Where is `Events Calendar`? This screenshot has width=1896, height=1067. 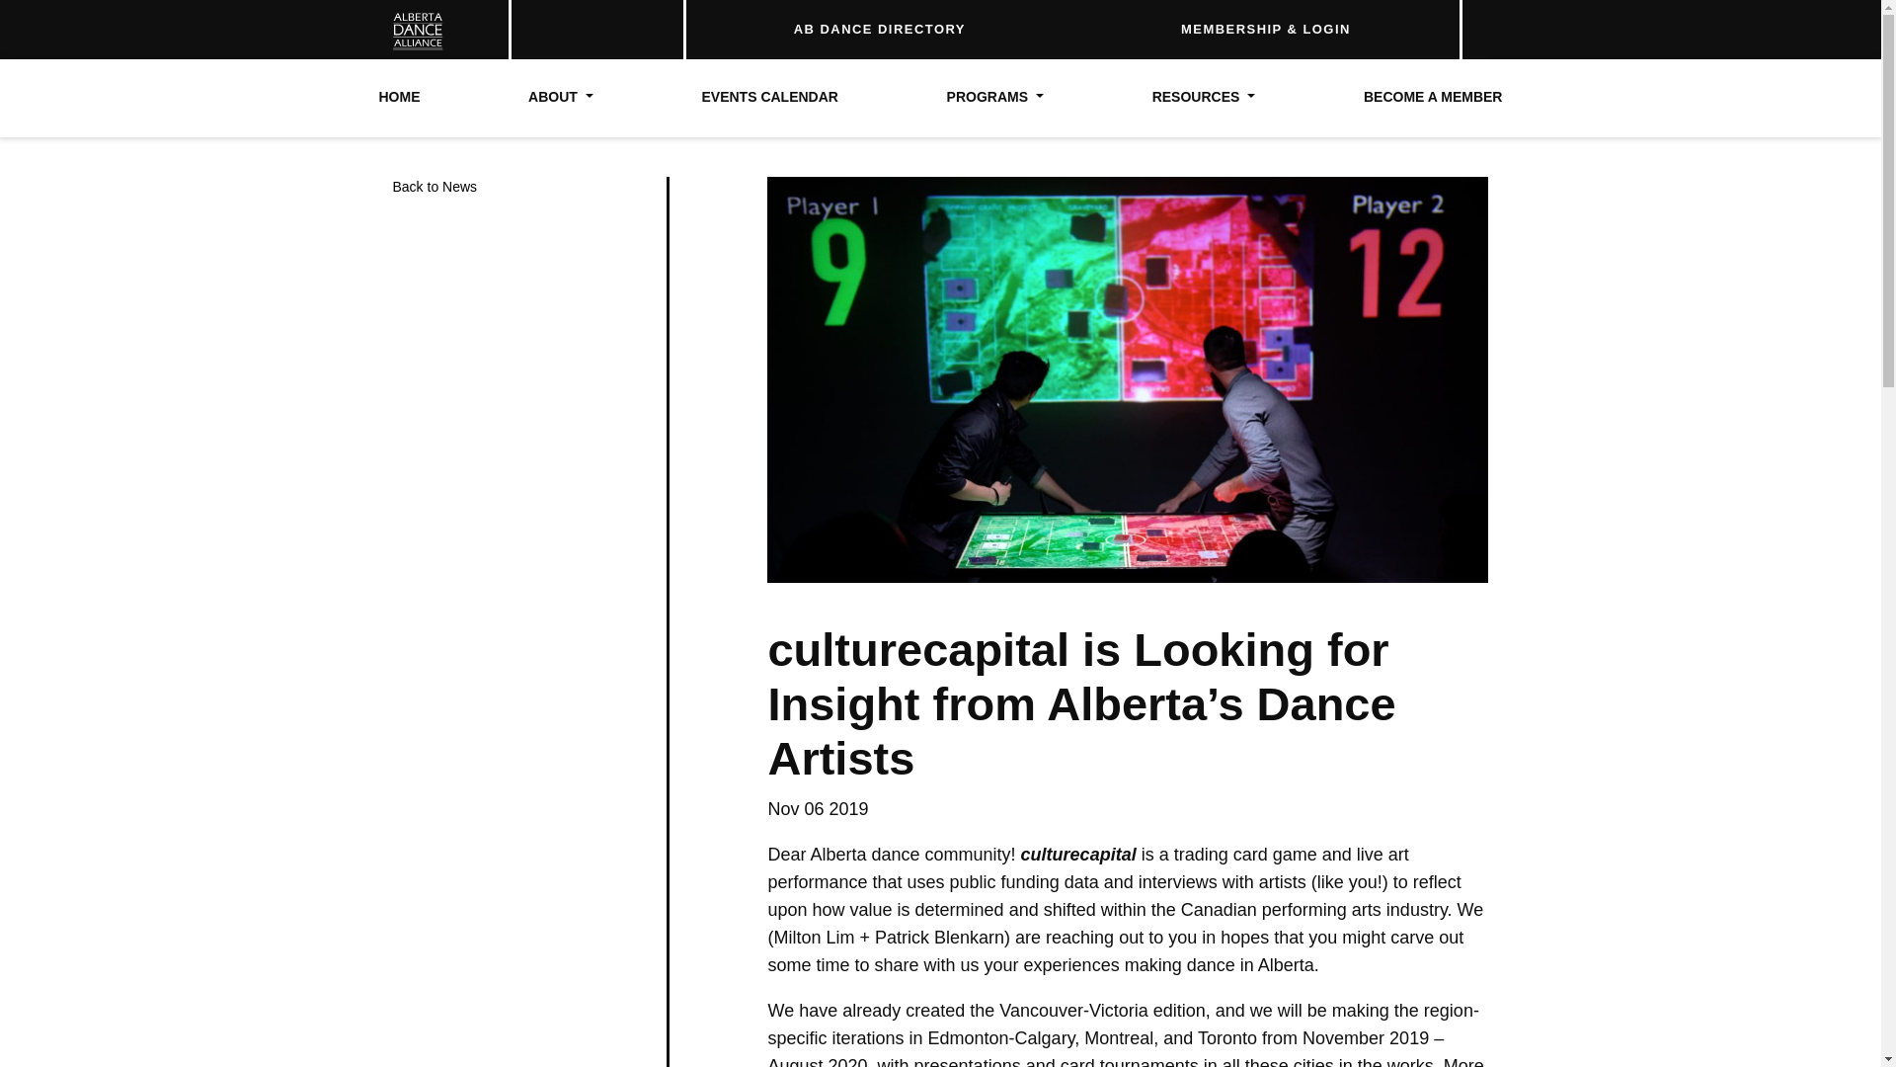
Events Calendar is located at coordinates (769, 98).